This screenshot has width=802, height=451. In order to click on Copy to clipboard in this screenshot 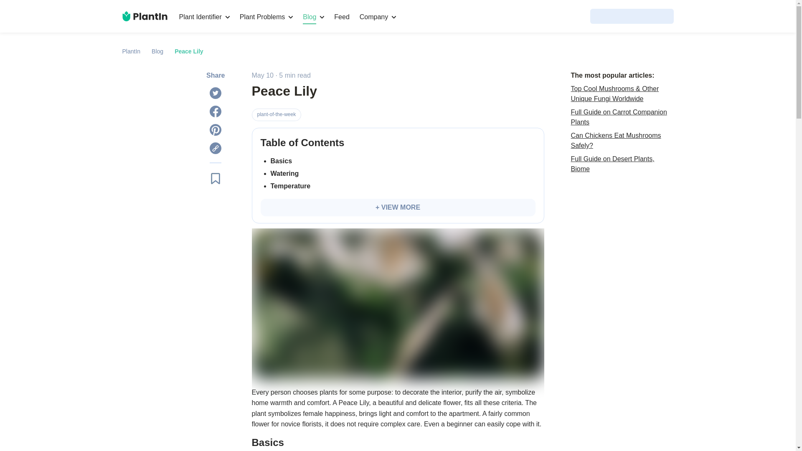, I will do `click(215, 148)`.